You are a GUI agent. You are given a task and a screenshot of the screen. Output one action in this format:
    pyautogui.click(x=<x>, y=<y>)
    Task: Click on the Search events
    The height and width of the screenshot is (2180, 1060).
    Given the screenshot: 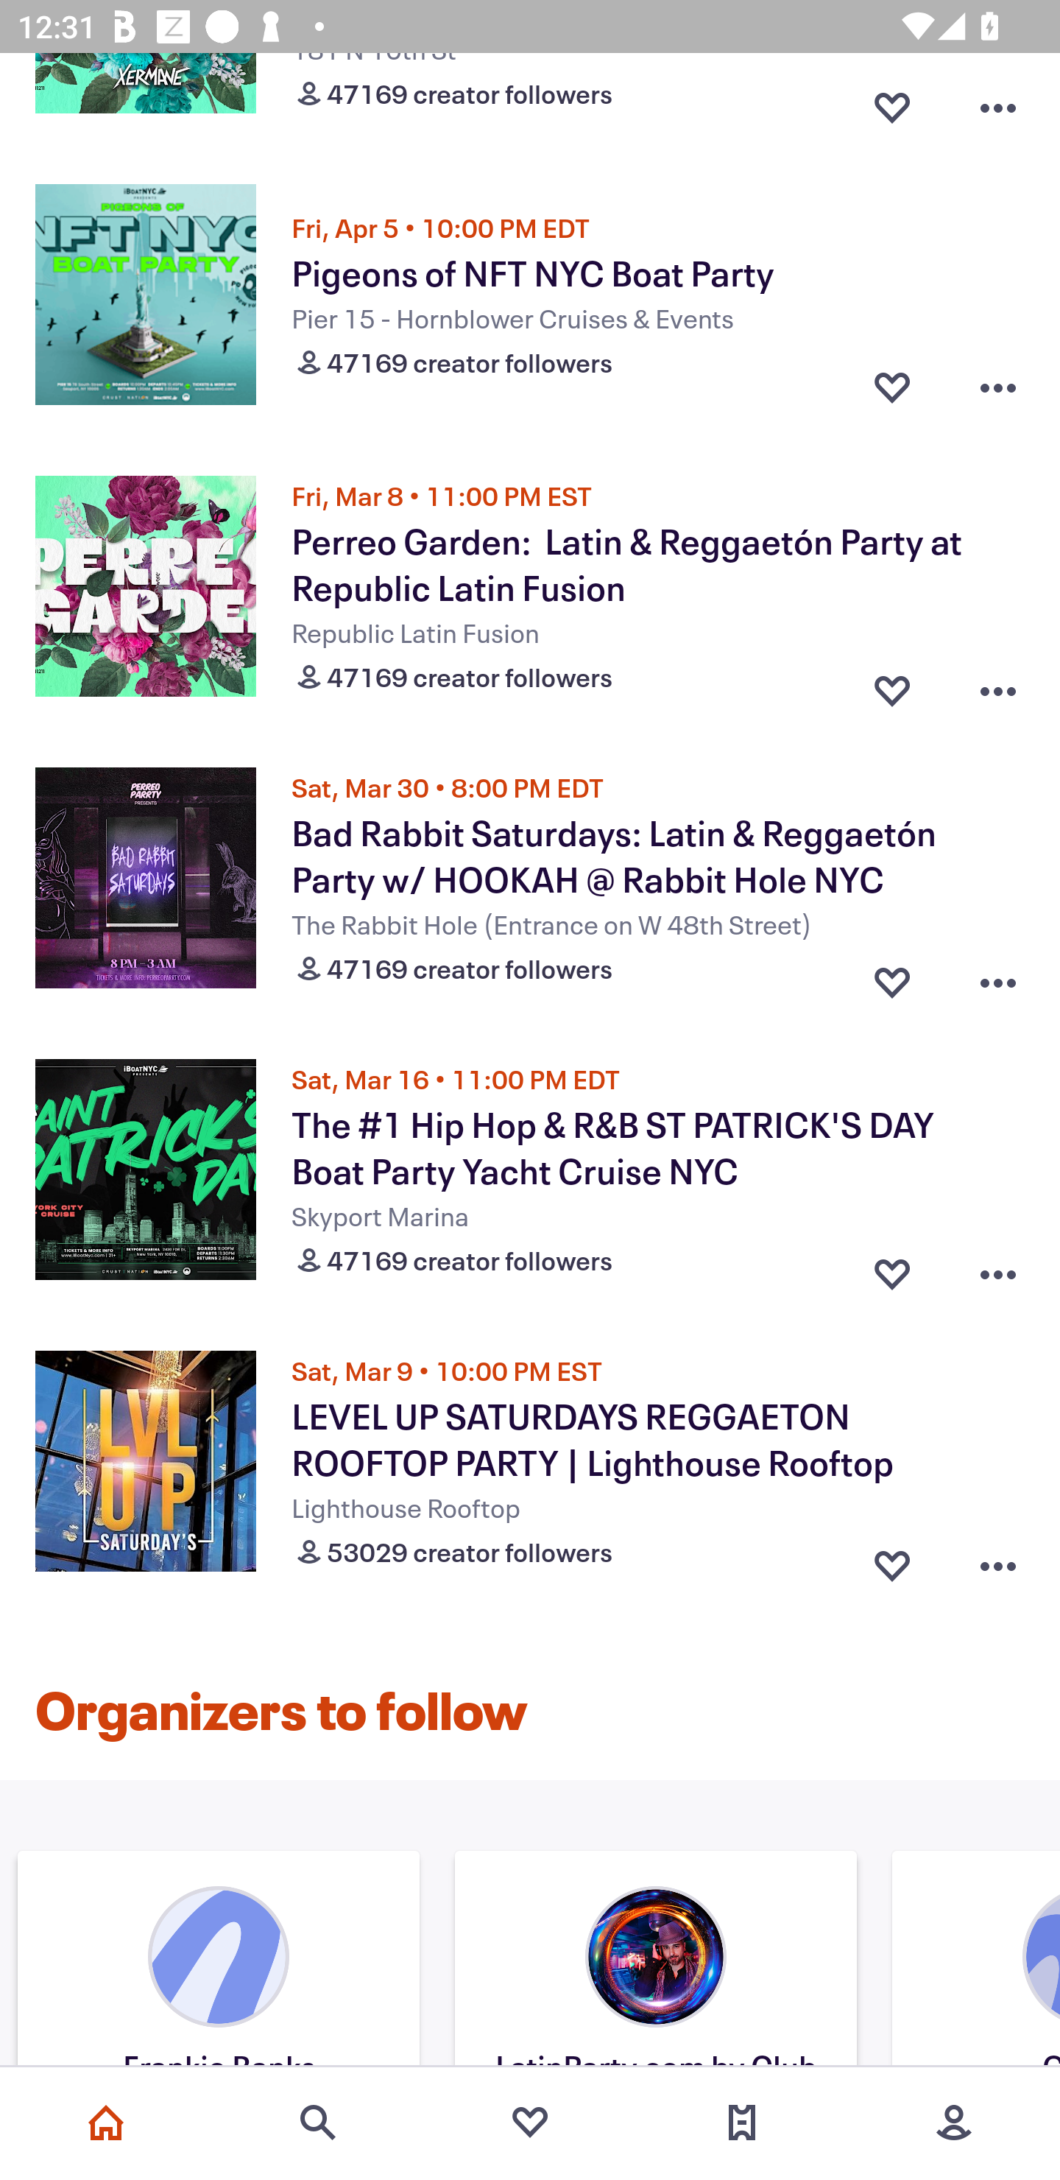 What is the action you would take?
    pyautogui.click(x=318, y=2123)
    